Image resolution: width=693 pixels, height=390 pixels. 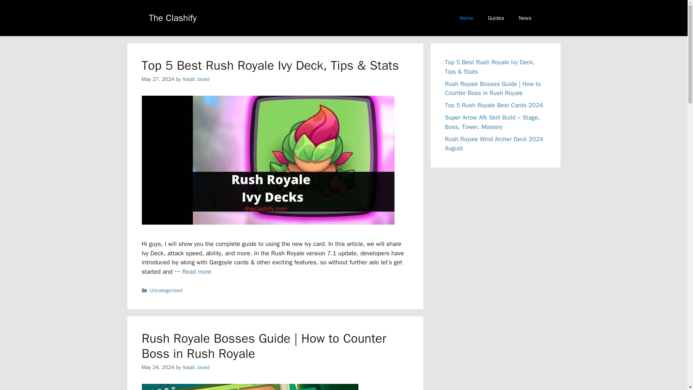 I want to click on Read more, so click(x=196, y=272).